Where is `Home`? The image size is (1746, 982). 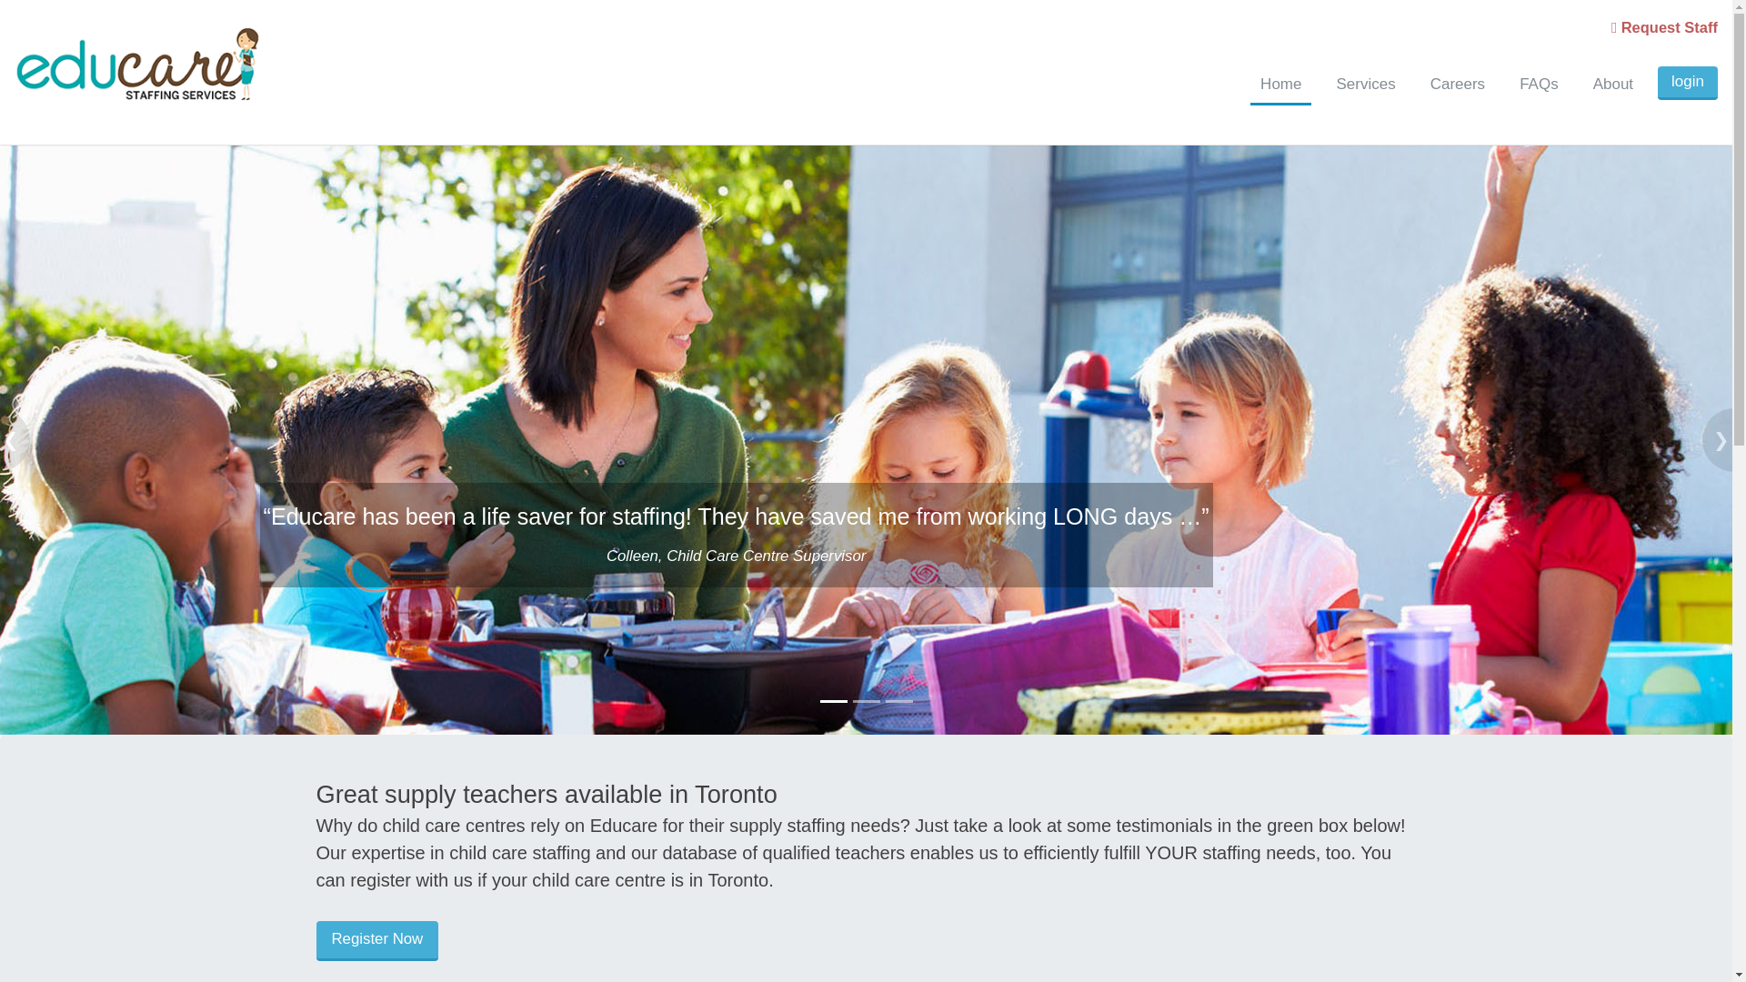
Home is located at coordinates (1280, 85).